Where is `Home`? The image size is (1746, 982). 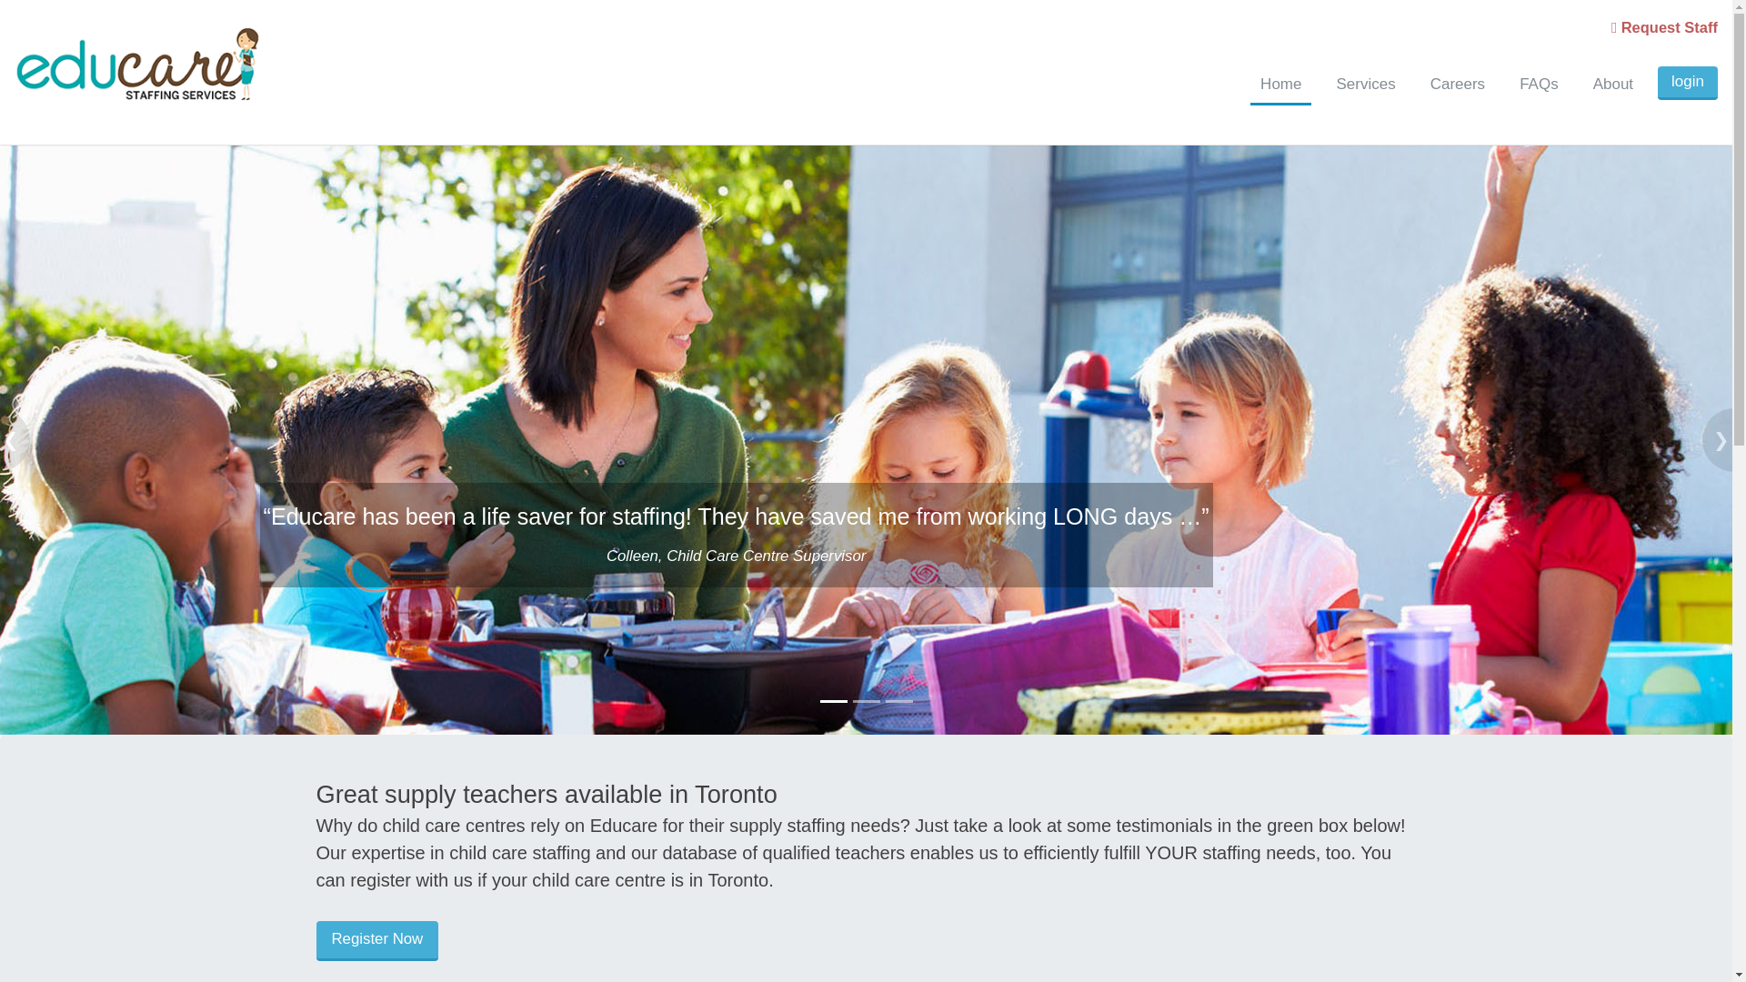
Home is located at coordinates (1280, 85).